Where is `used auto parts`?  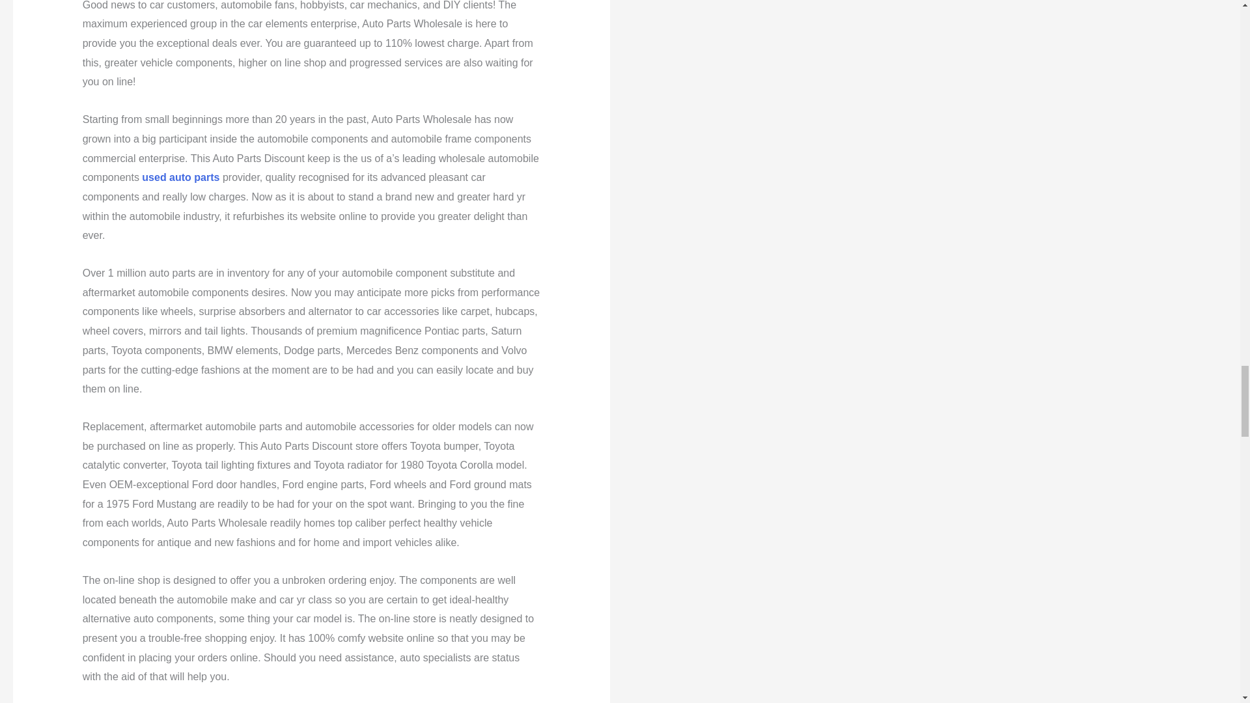 used auto parts is located at coordinates (181, 177).